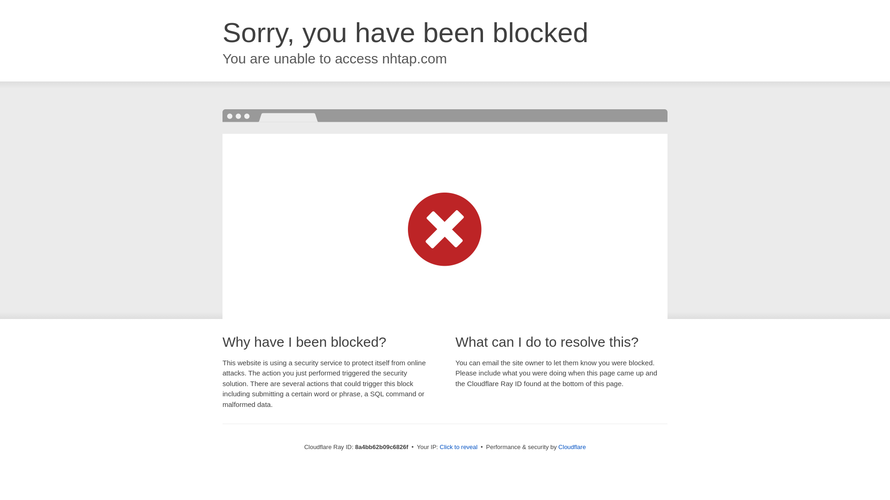 This screenshot has height=500, width=890. Describe the element at coordinates (572, 447) in the screenshot. I see `Cloudflare` at that location.